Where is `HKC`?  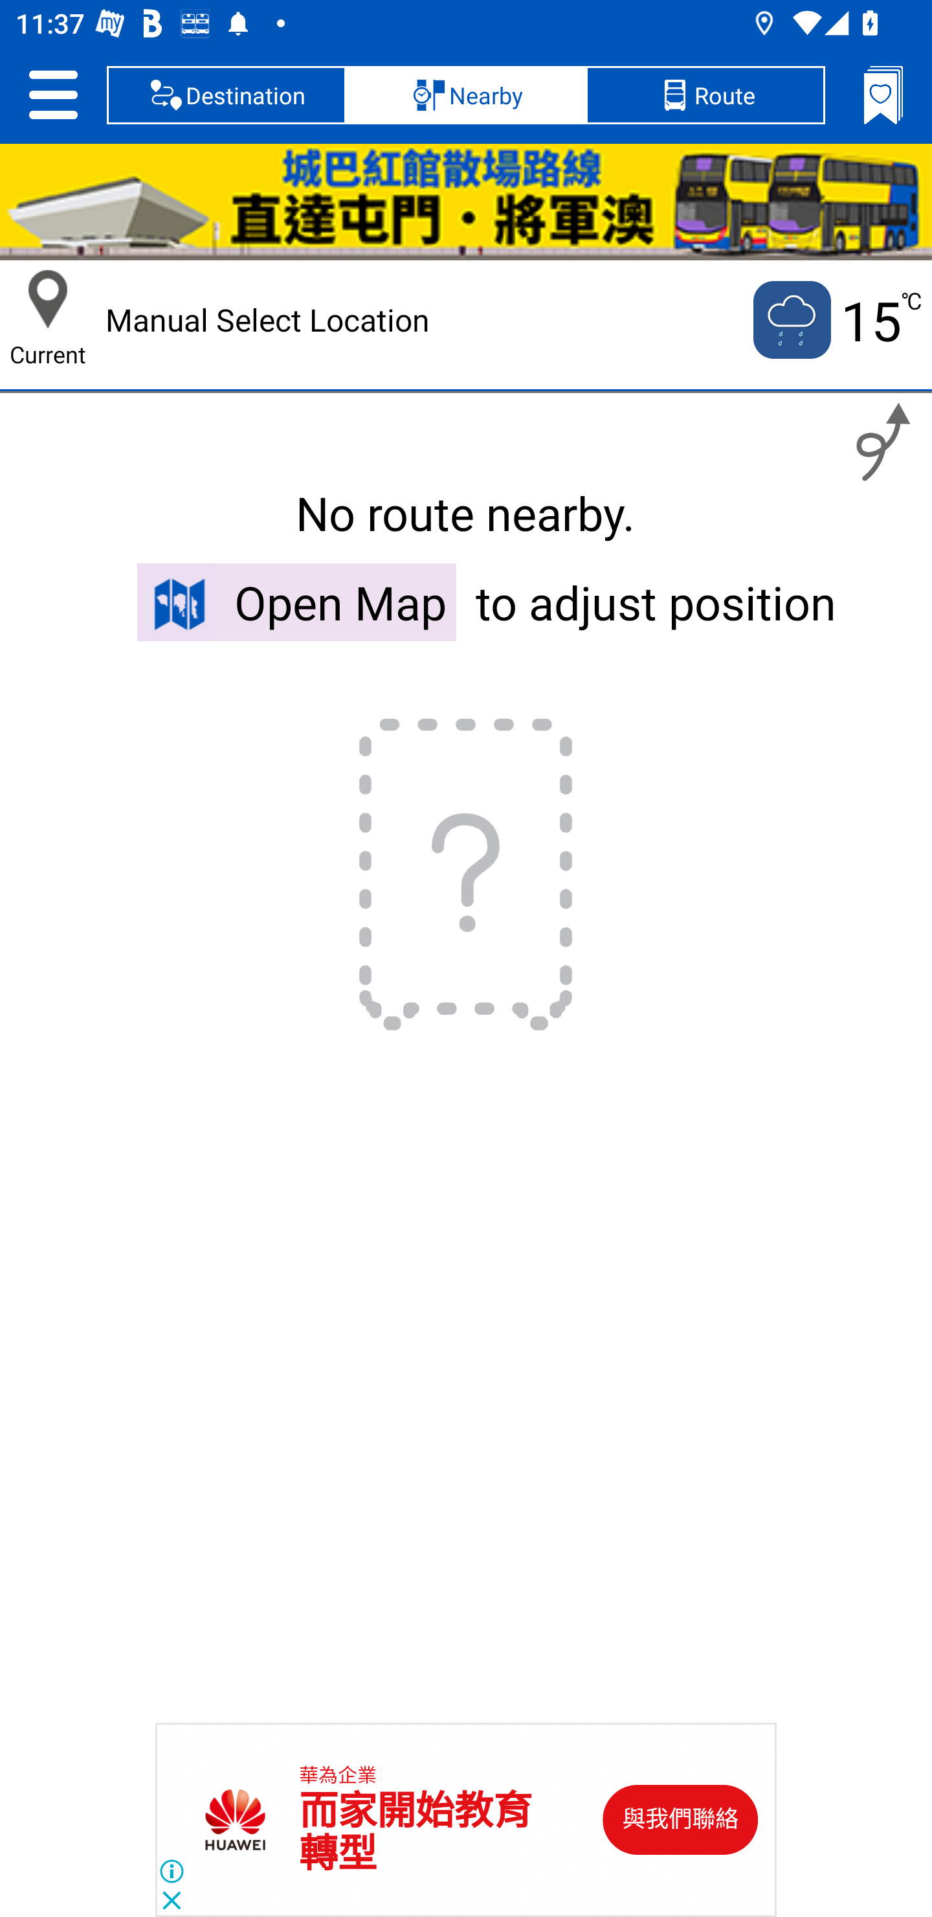
HKC is located at coordinates (466, 202).